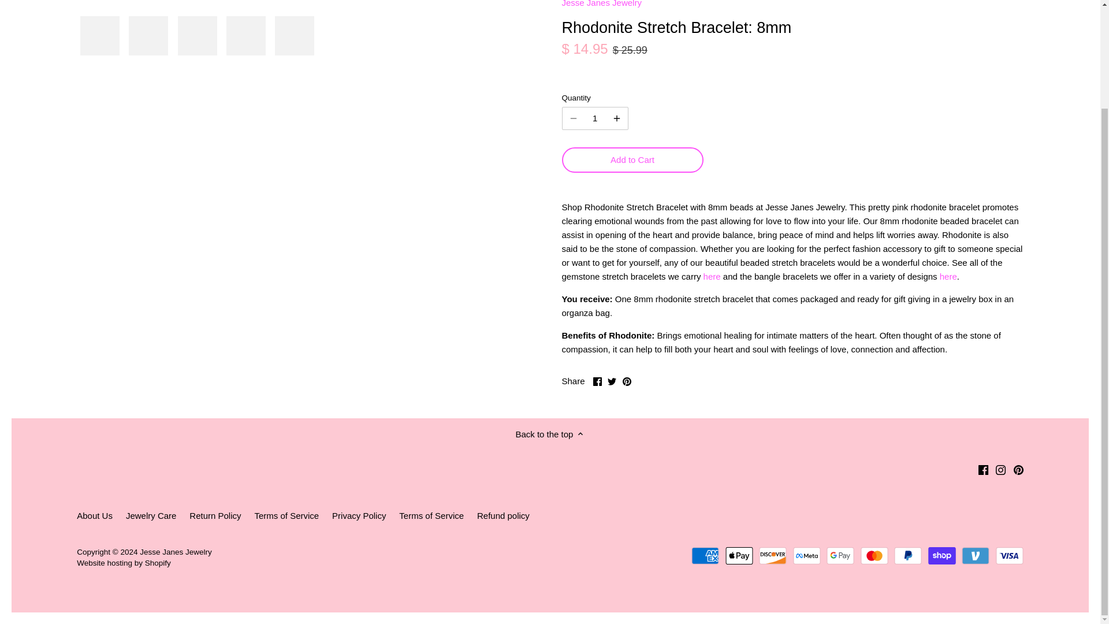 The width and height of the screenshot is (1109, 624). What do you see at coordinates (712, 276) in the screenshot?
I see `gemstone stretch bracelets at Jesse Janes Jewelry` at bounding box center [712, 276].